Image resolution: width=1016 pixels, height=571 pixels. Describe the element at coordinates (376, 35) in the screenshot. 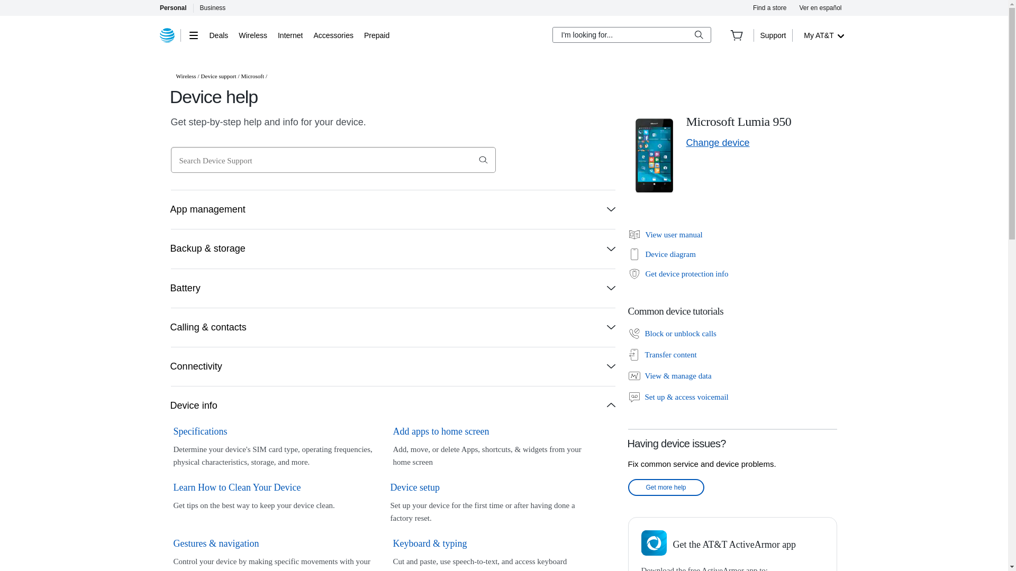

I see `Prepaid` at that location.